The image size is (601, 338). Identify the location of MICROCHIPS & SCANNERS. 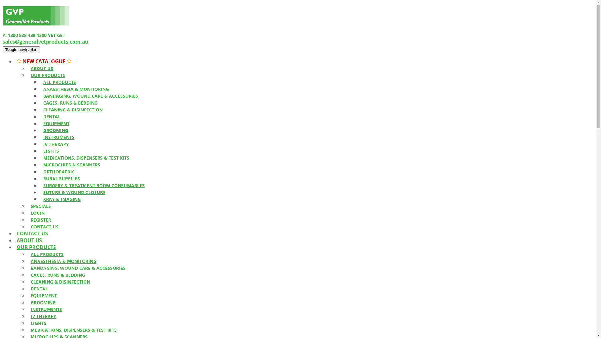
(72, 165).